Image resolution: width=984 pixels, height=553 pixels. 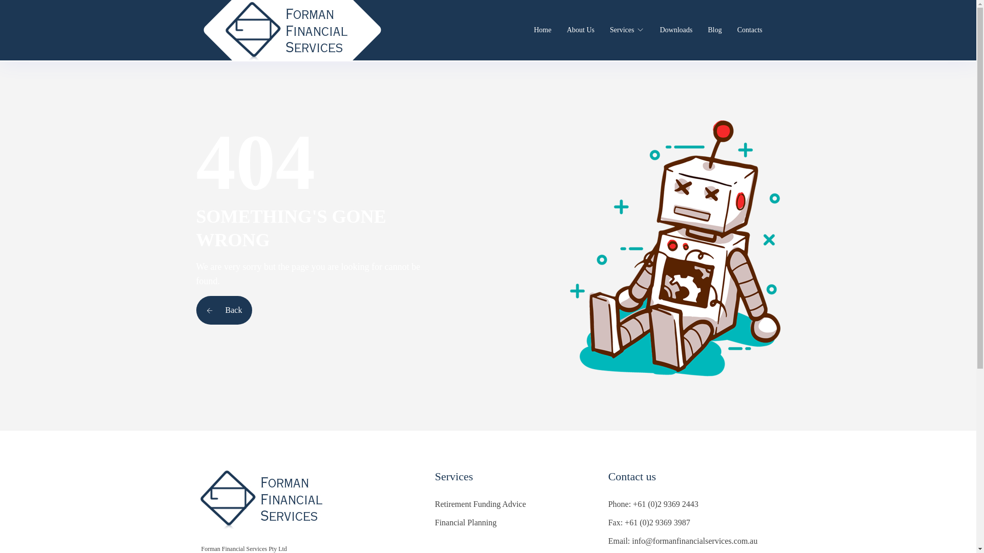 What do you see at coordinates (622, 30) in the screenshot?
I see `Services` at bounding box center [622, 30].